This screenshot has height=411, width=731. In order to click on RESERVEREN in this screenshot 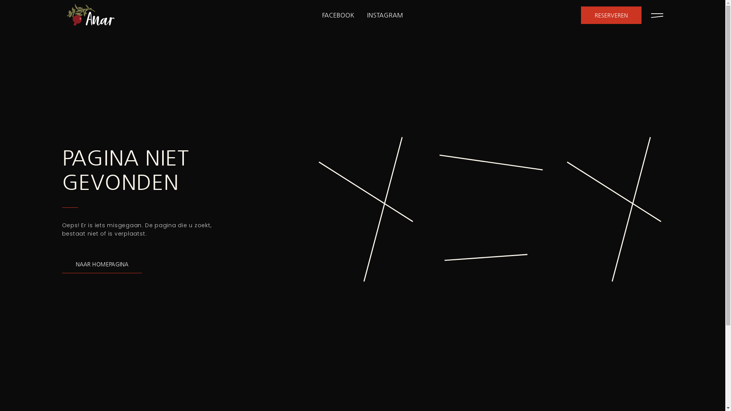, I will do `click(611, 15)`.